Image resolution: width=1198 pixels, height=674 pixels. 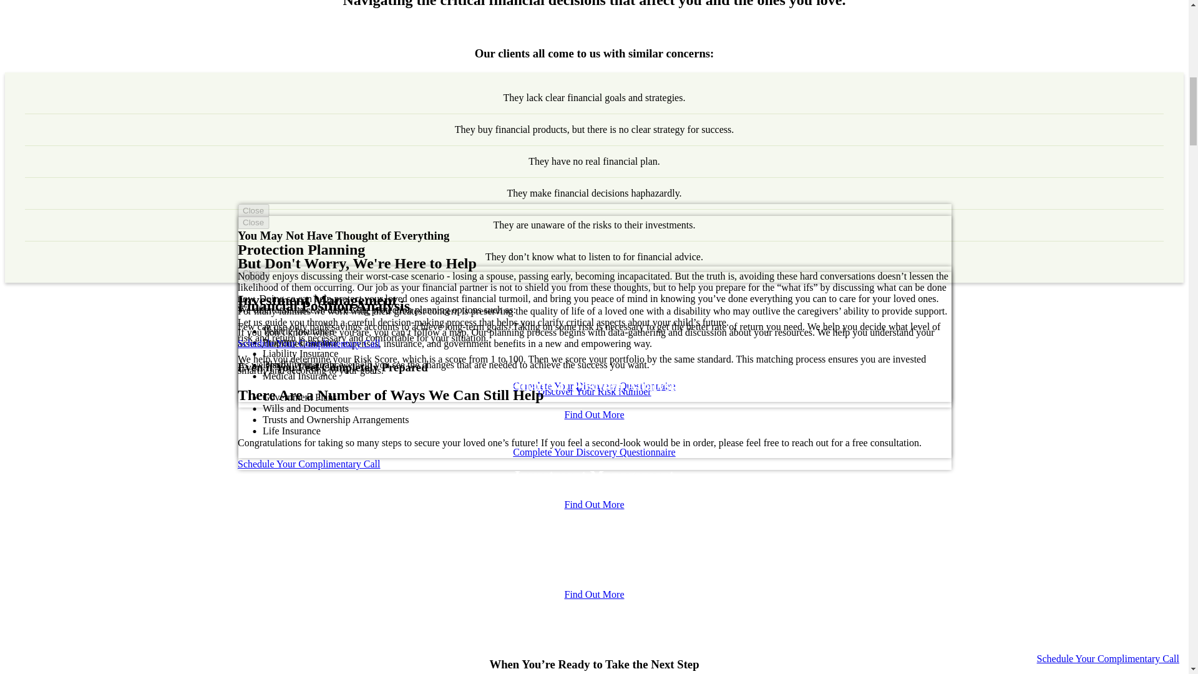 What do you see at coordinates (594, 414) in the screenshot?
I see `Find Out More` at bounding box center [594, 414].